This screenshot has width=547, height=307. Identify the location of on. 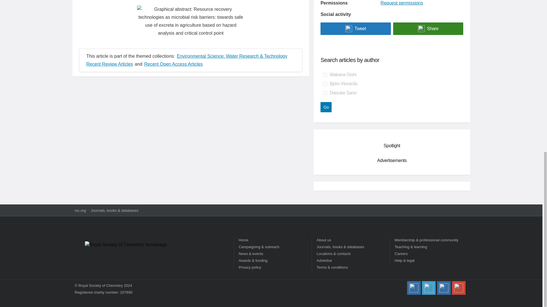
(325, 84).